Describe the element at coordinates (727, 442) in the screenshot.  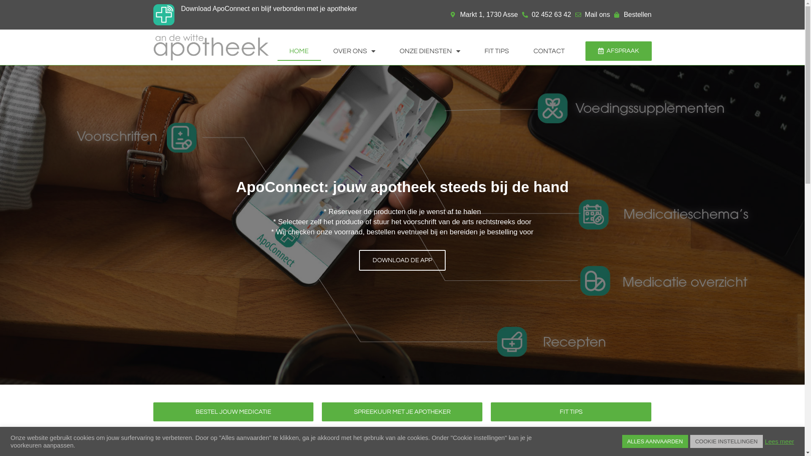
I see `COOKIE INSTELLINGEN` at that location.